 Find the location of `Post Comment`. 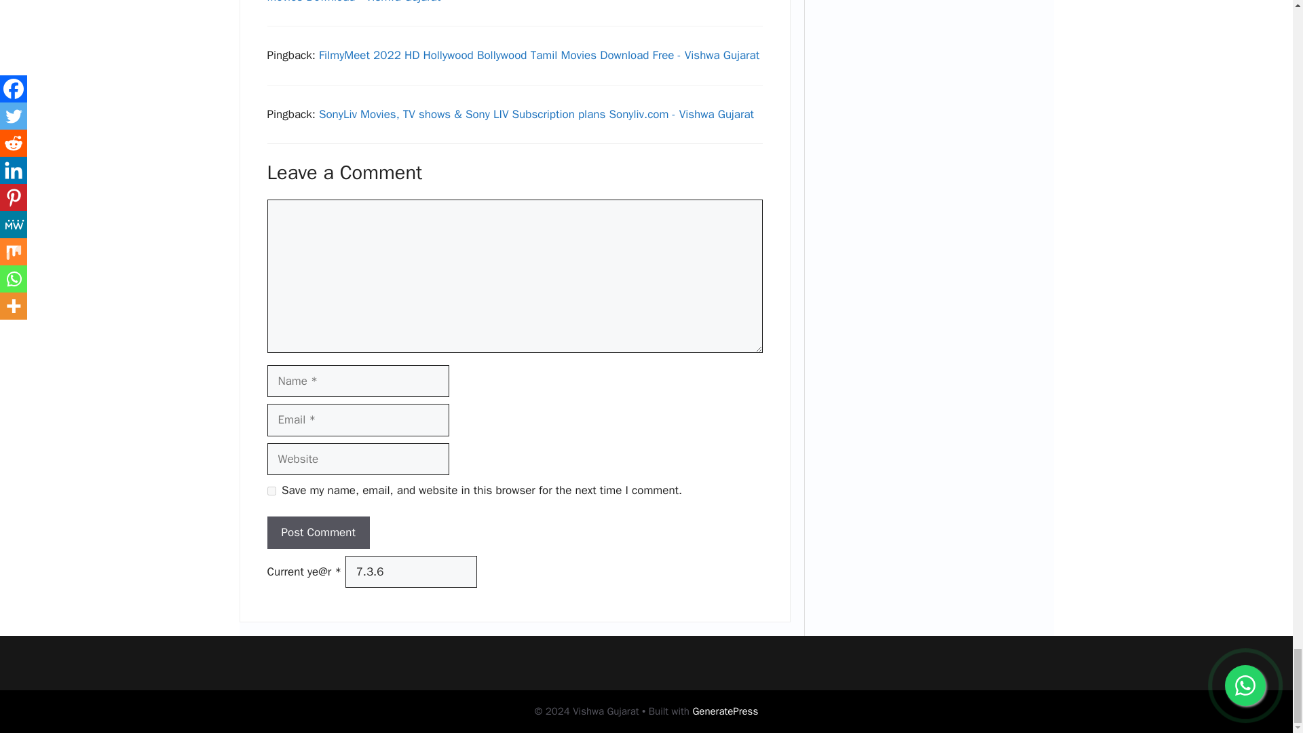

Post Comment is located at coordinates (318, 532).